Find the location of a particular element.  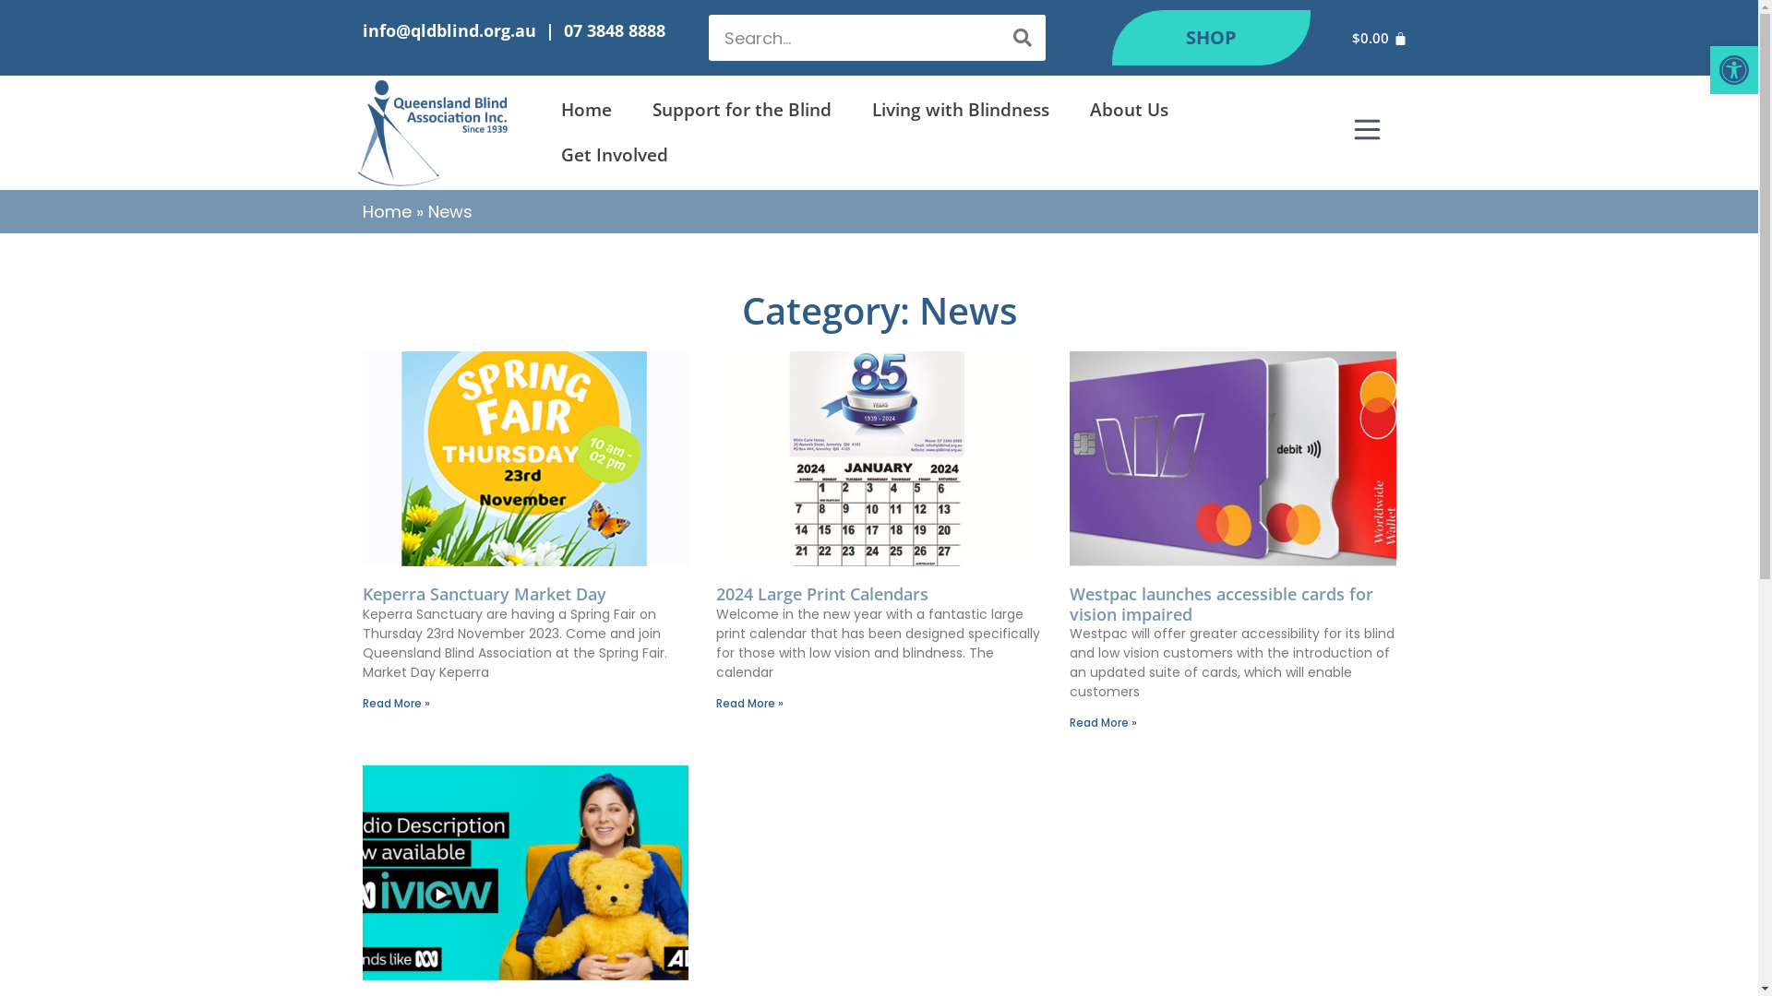

SHOP is located at coordinates (1211, 38).